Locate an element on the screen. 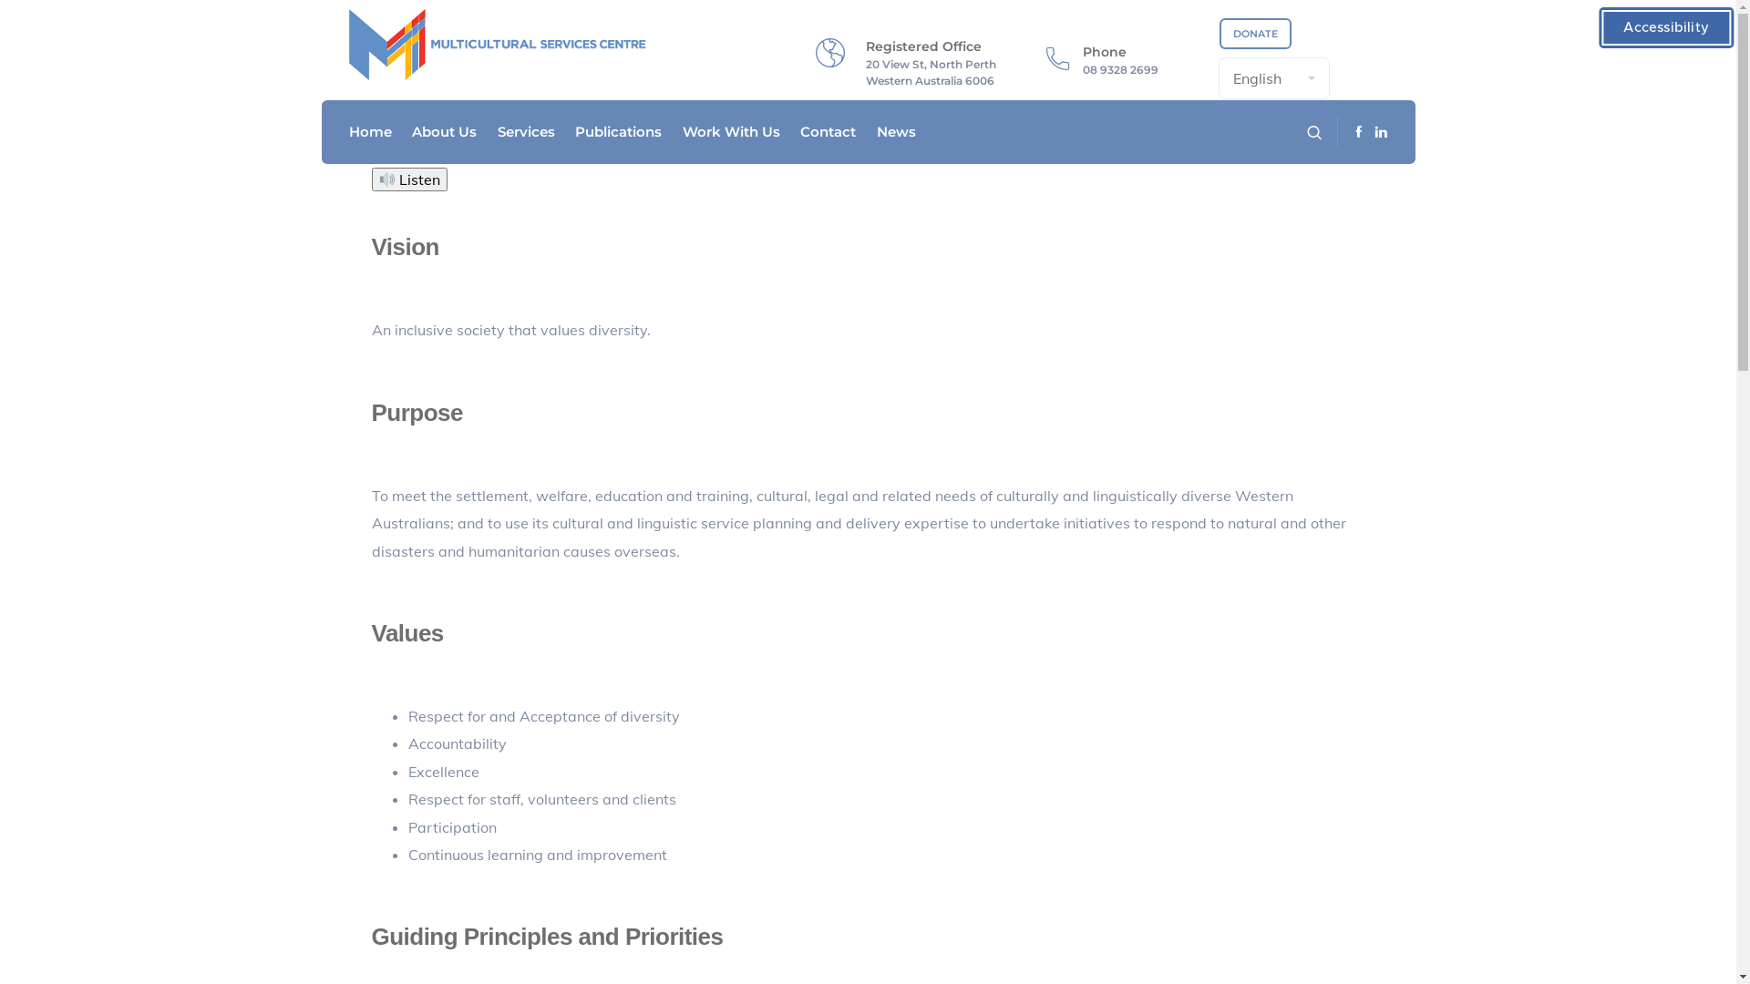 The width and height of the screenshot is (1750, 984). DONATE is located at coordinates (1256, 34).